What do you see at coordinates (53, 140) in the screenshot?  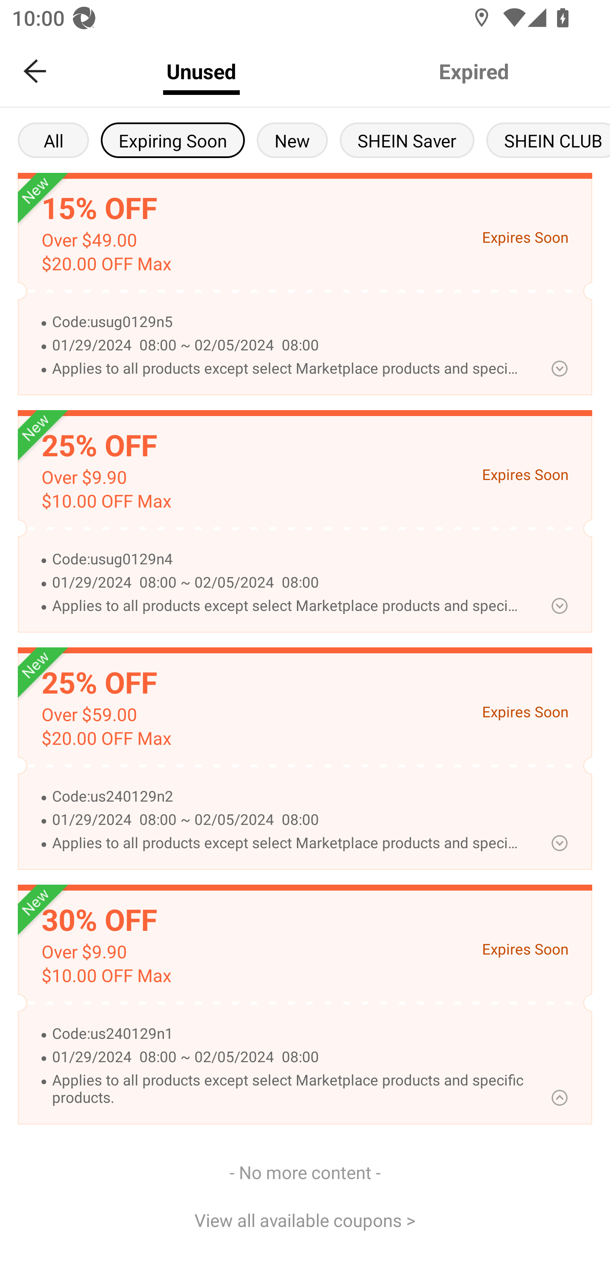 I see `All` at bounding box center [53, 140].